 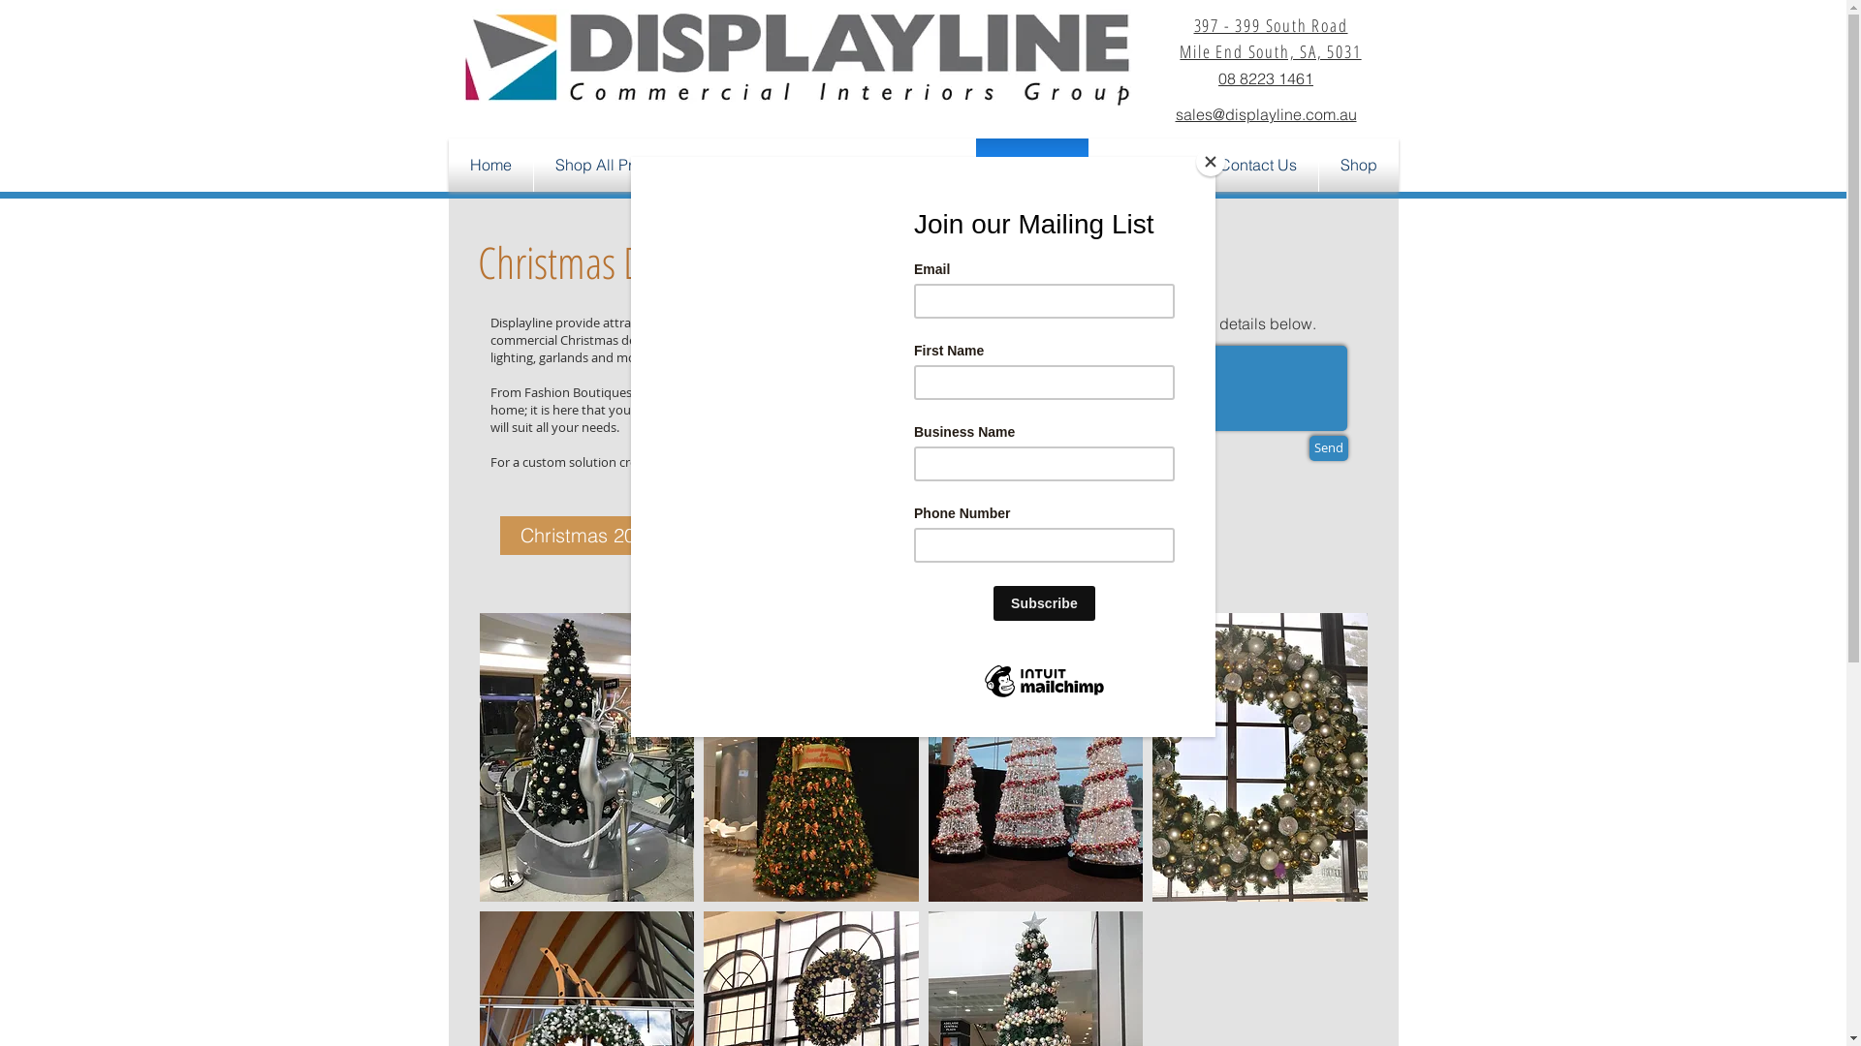 What do you see at coordinates (1358, 165) in the screenshot?
I see `Shop` at bounding box center [1358, 165].